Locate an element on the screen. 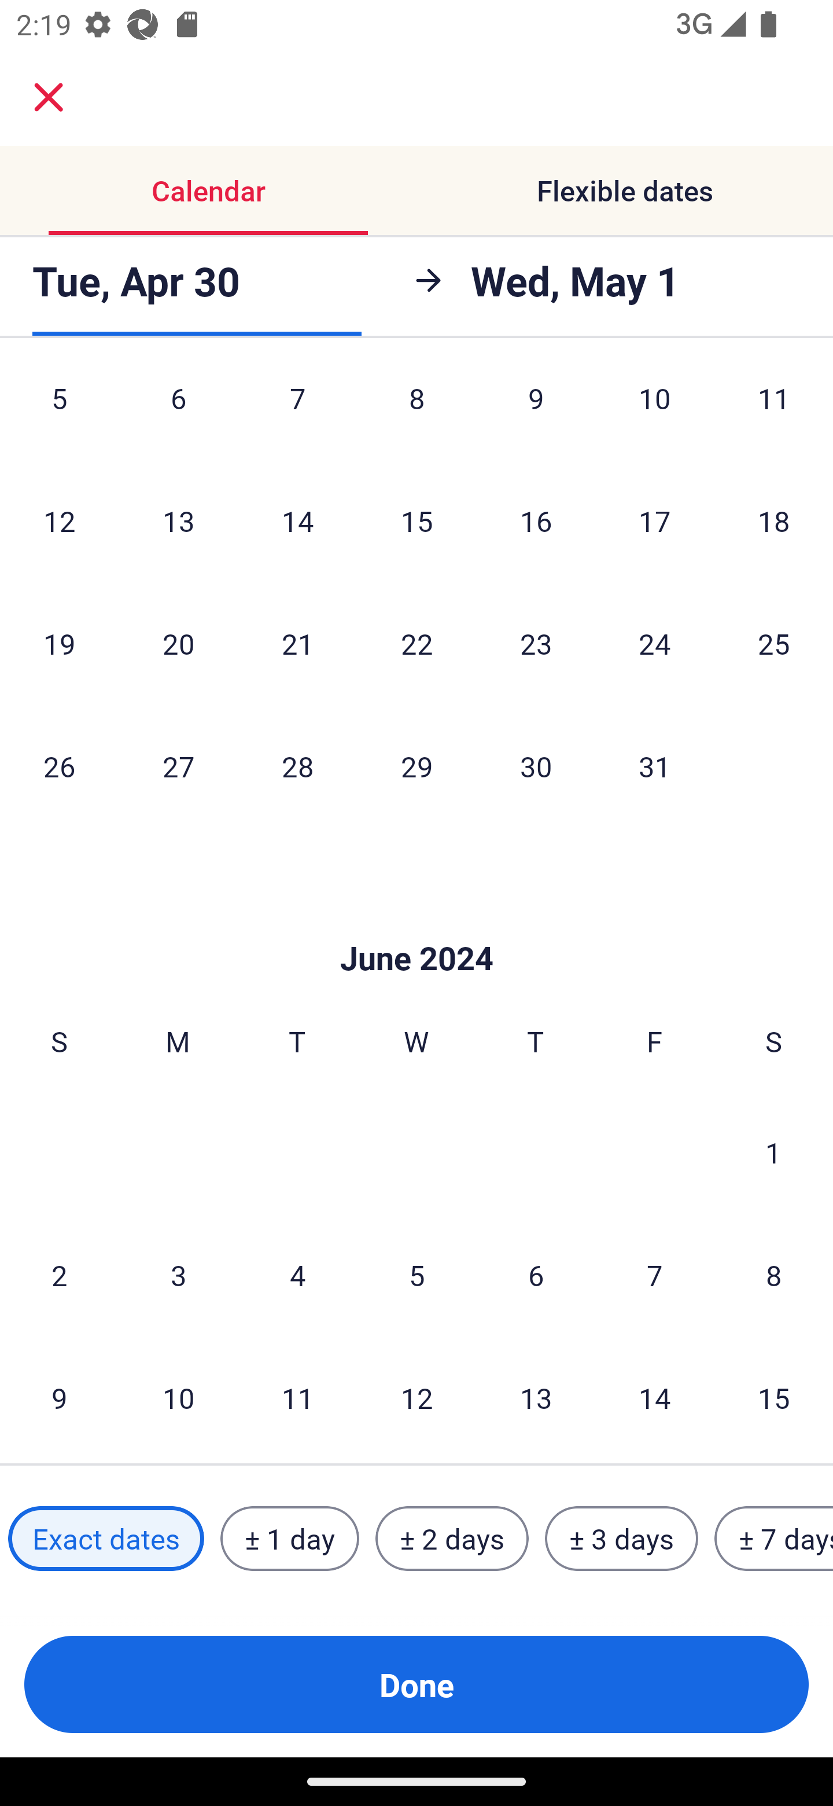 This screenshot has height=1806, width=833. 5 Wednesday, June 5, 2024 is located at coordinates (417, 1275).